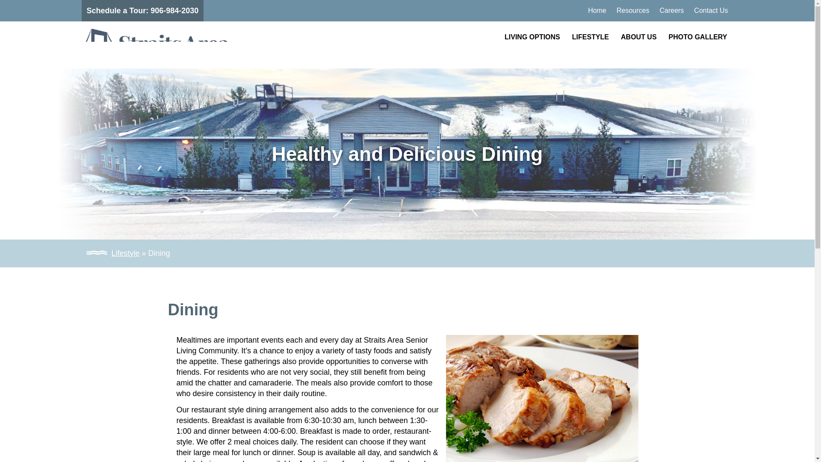 Image resolution: width=821 pixels, height=462 pixels. I want to click on LIFESTYLE, so click(591, 37).